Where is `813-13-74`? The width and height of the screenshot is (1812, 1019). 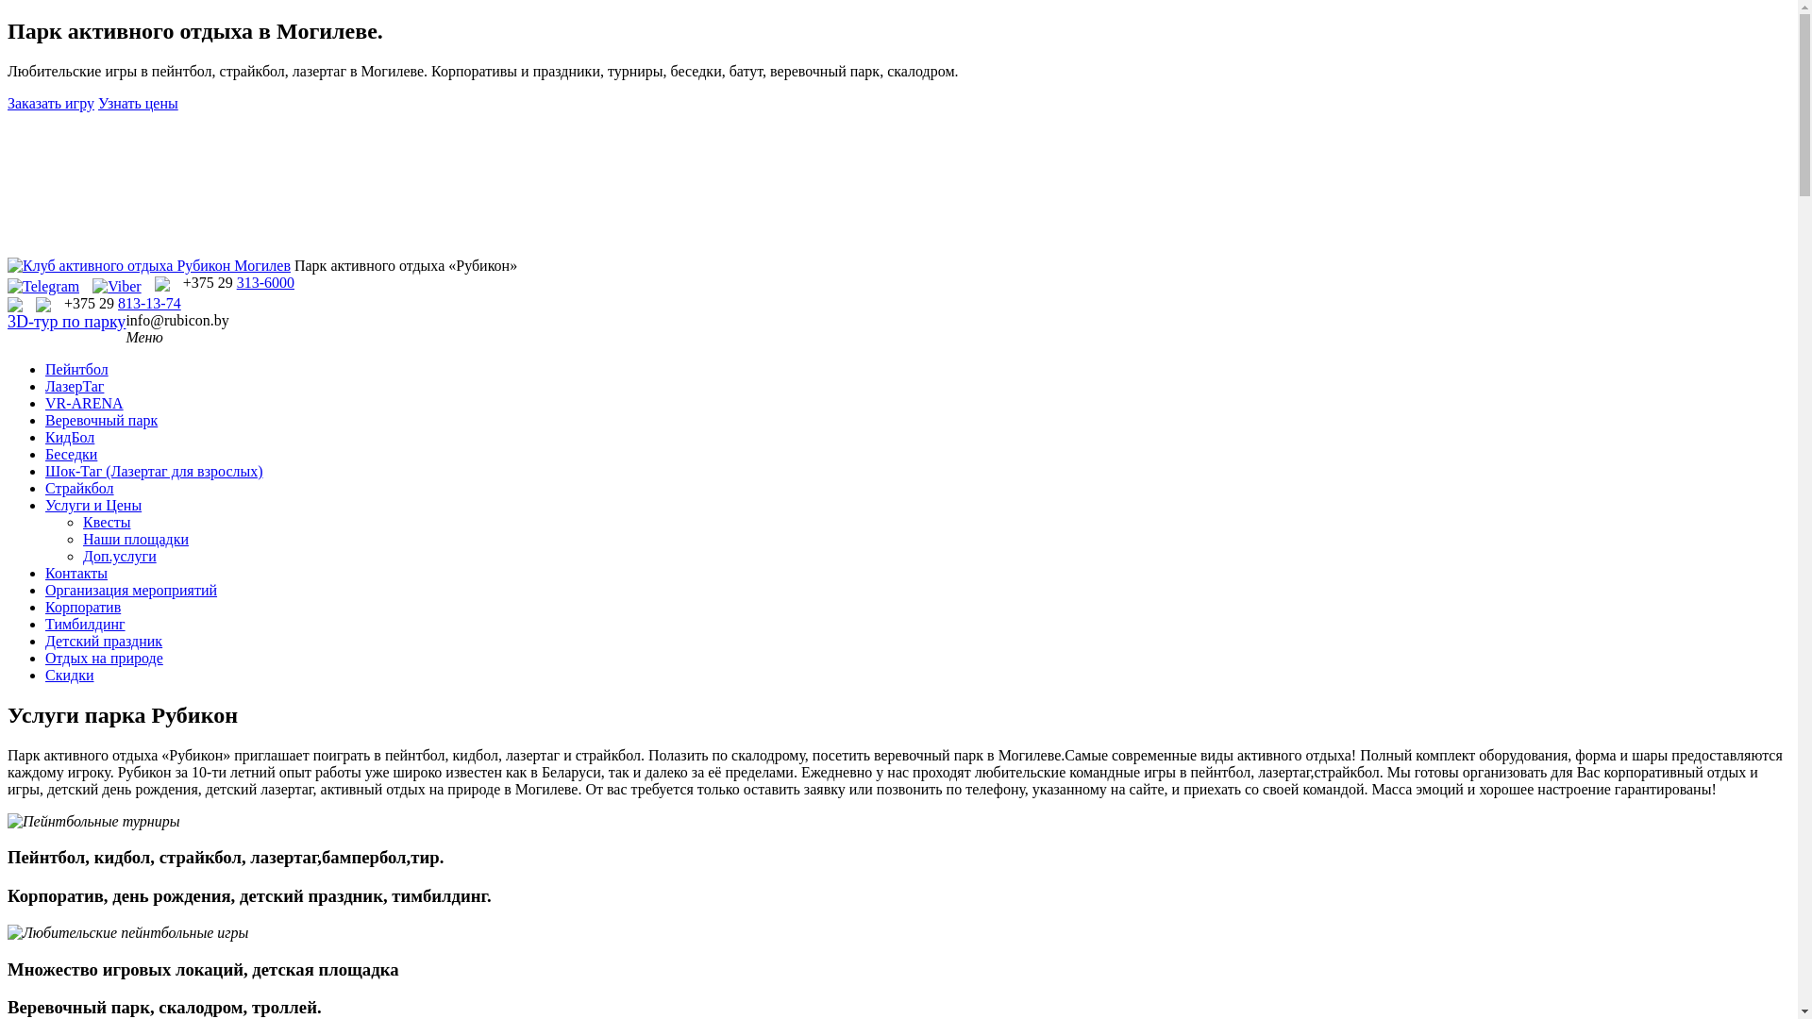 813-13-74 is located at coordinates (149, 304).